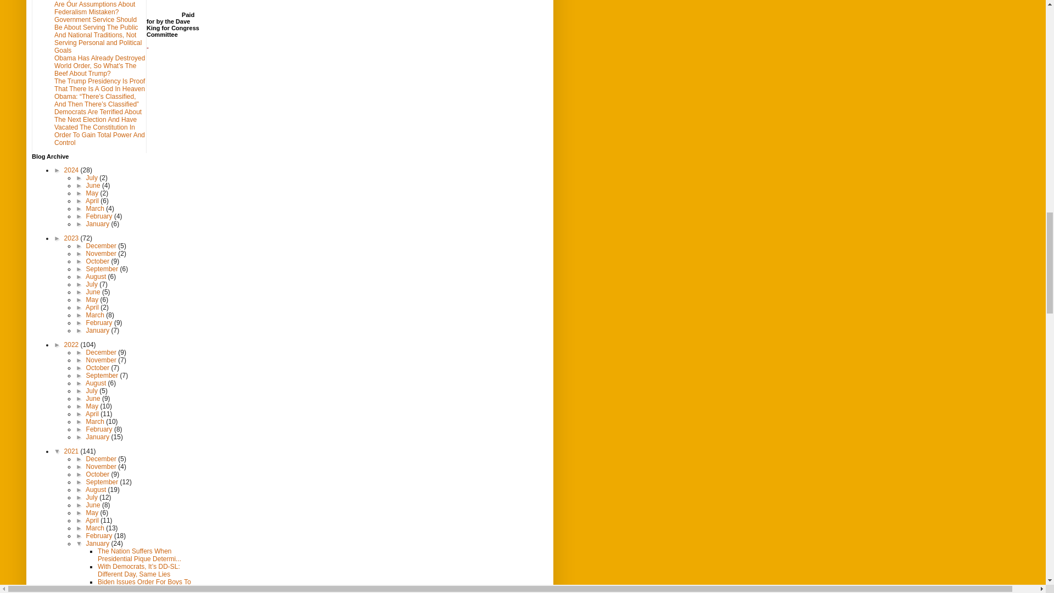  What do you see at coordinates (92, 200) in the screenshot?
I see `April` at bounding box center [92, 200].